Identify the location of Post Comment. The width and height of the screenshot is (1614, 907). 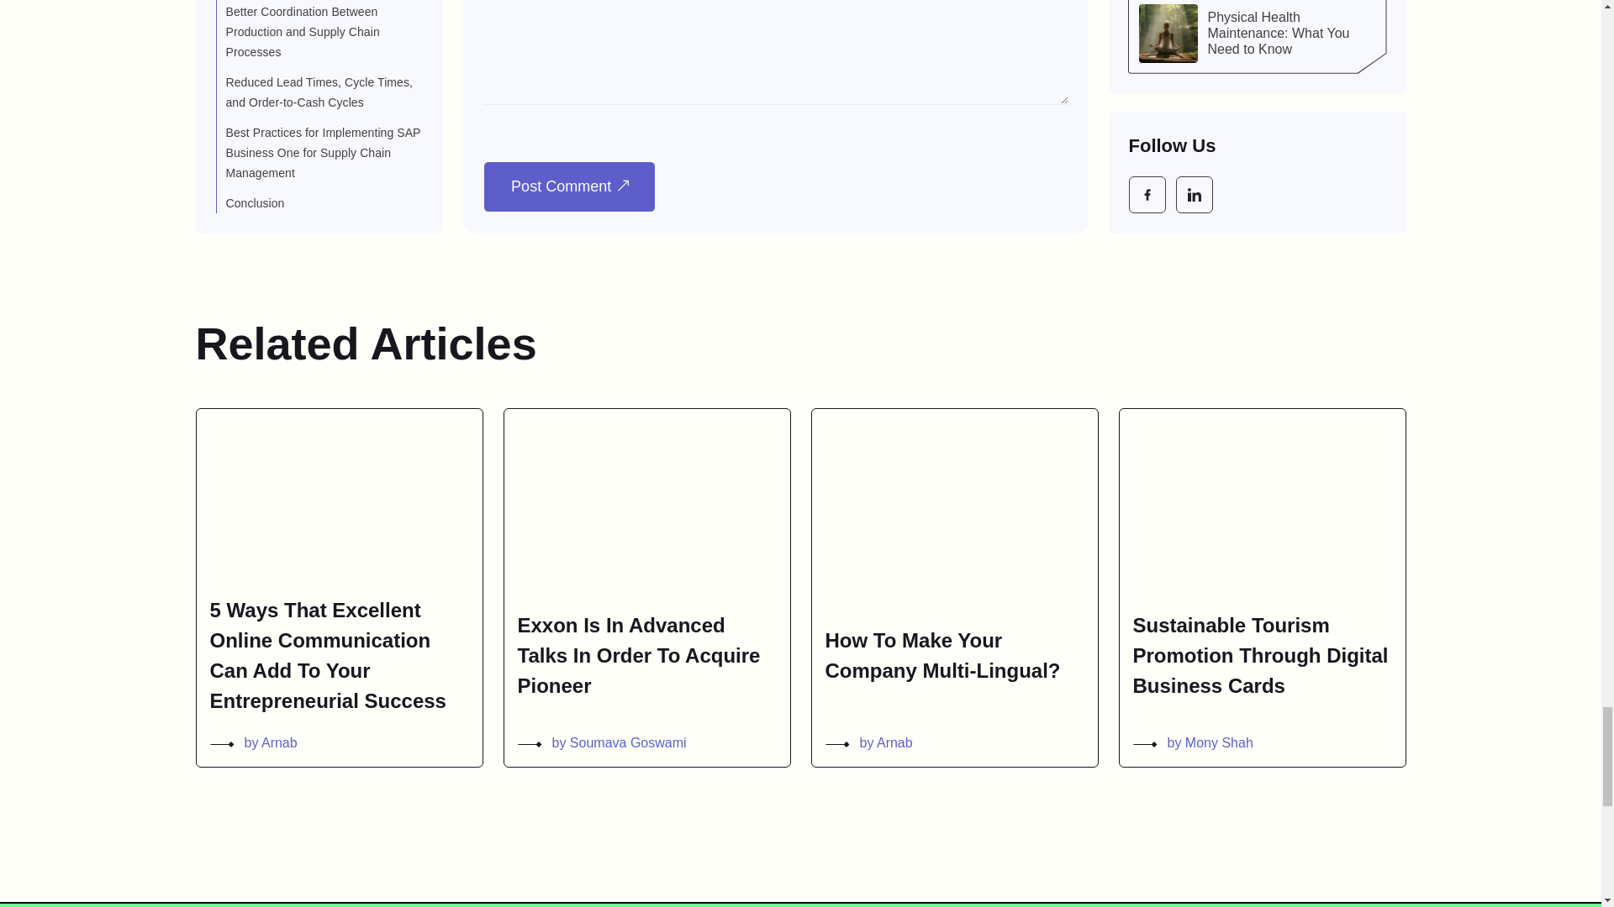
(568, 186).